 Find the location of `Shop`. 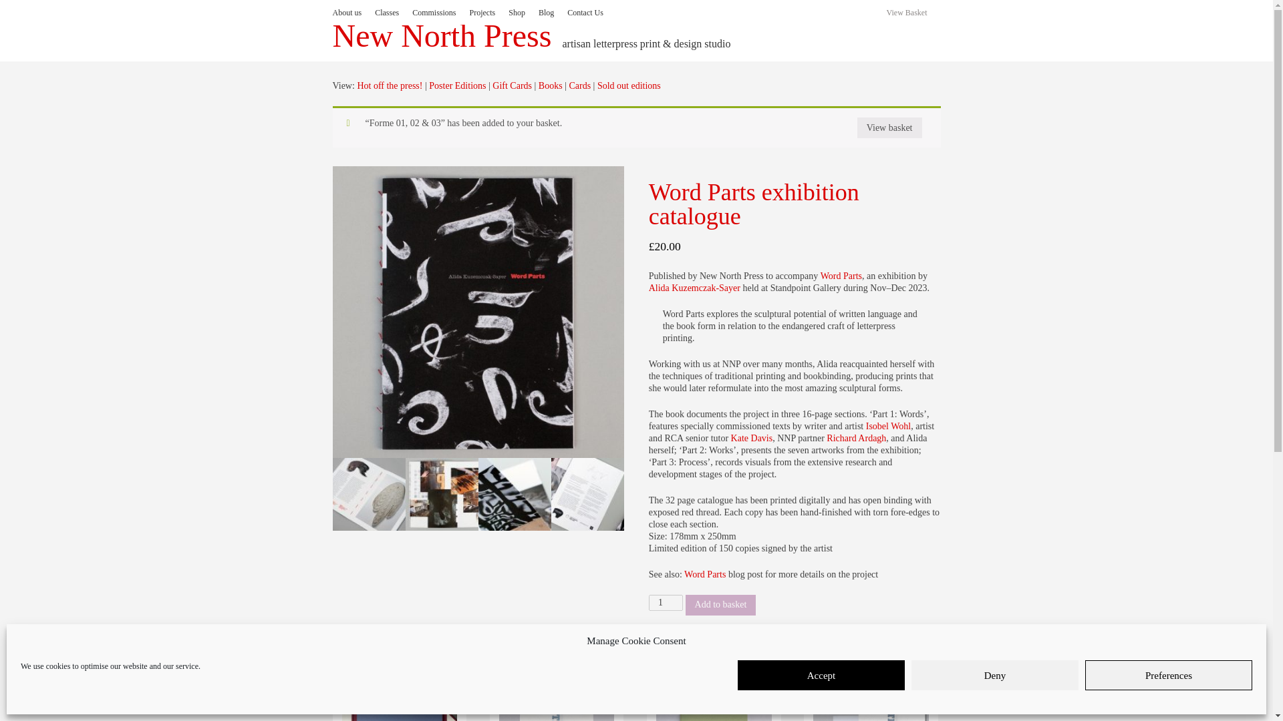

Shop is located at coordinates (523, 12).